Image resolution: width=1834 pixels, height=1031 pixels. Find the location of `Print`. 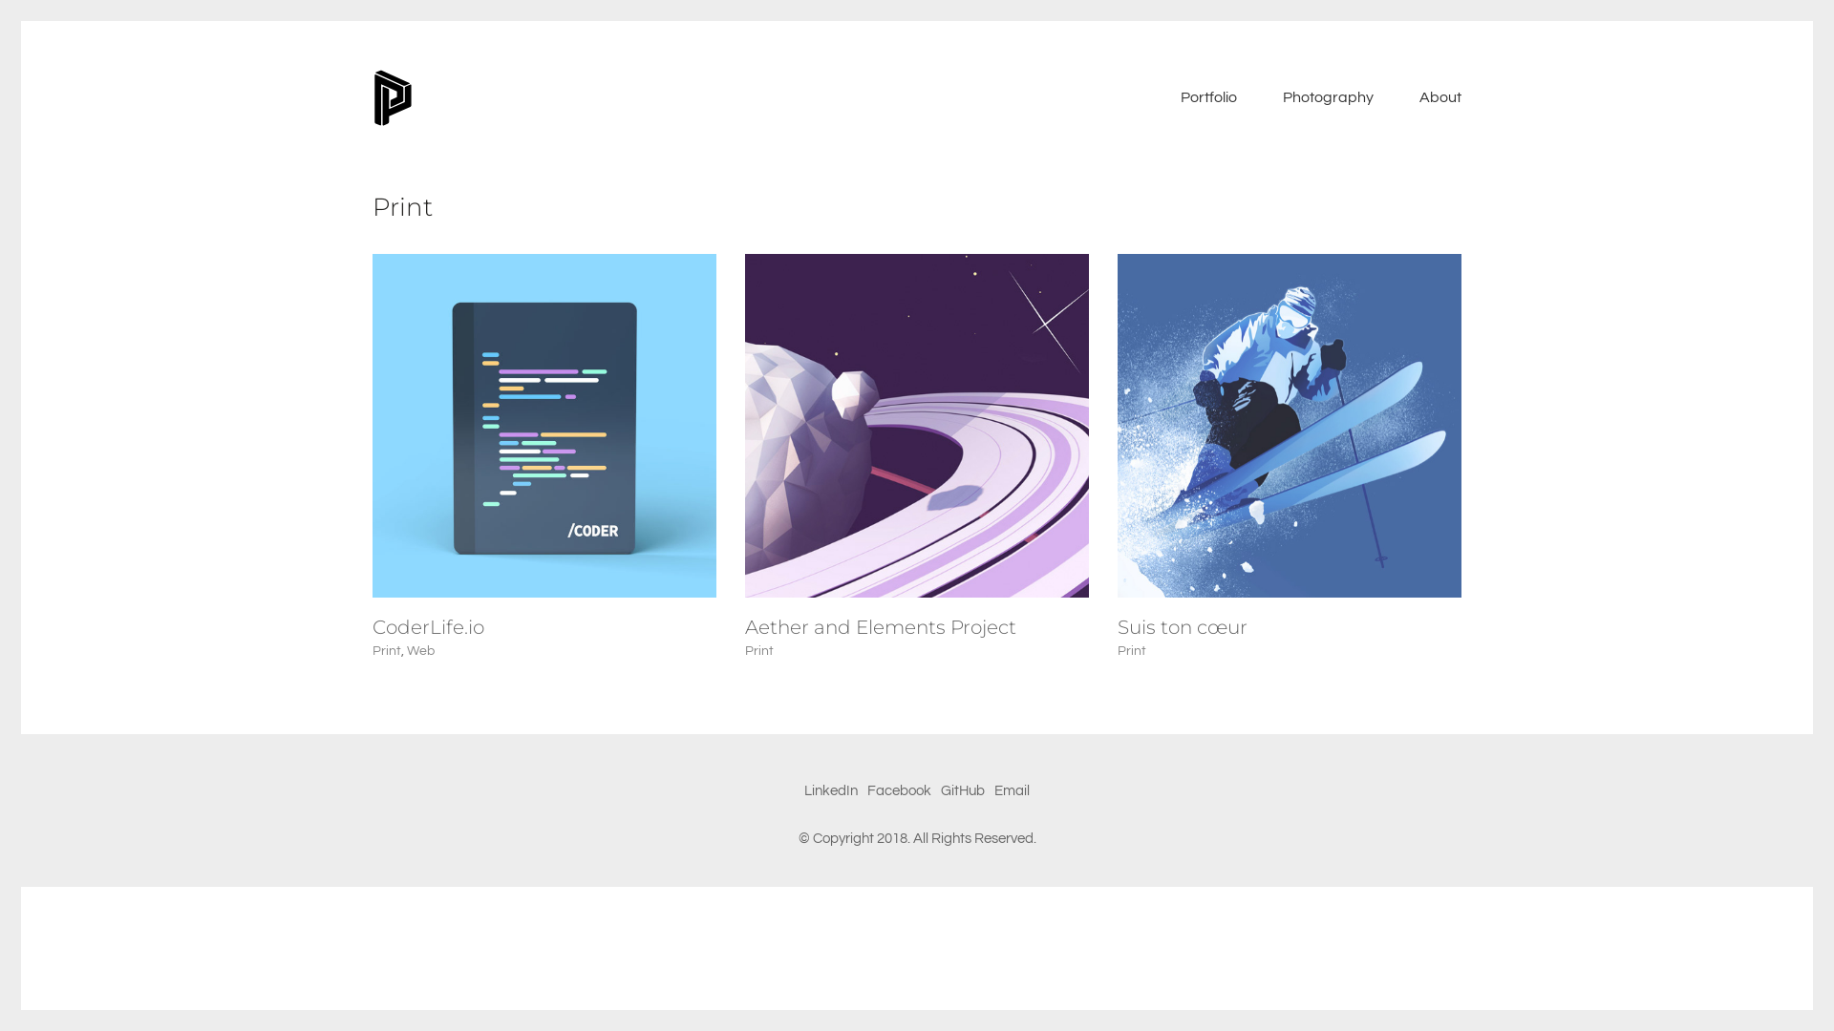

Print is located at coordinates (387, 651).